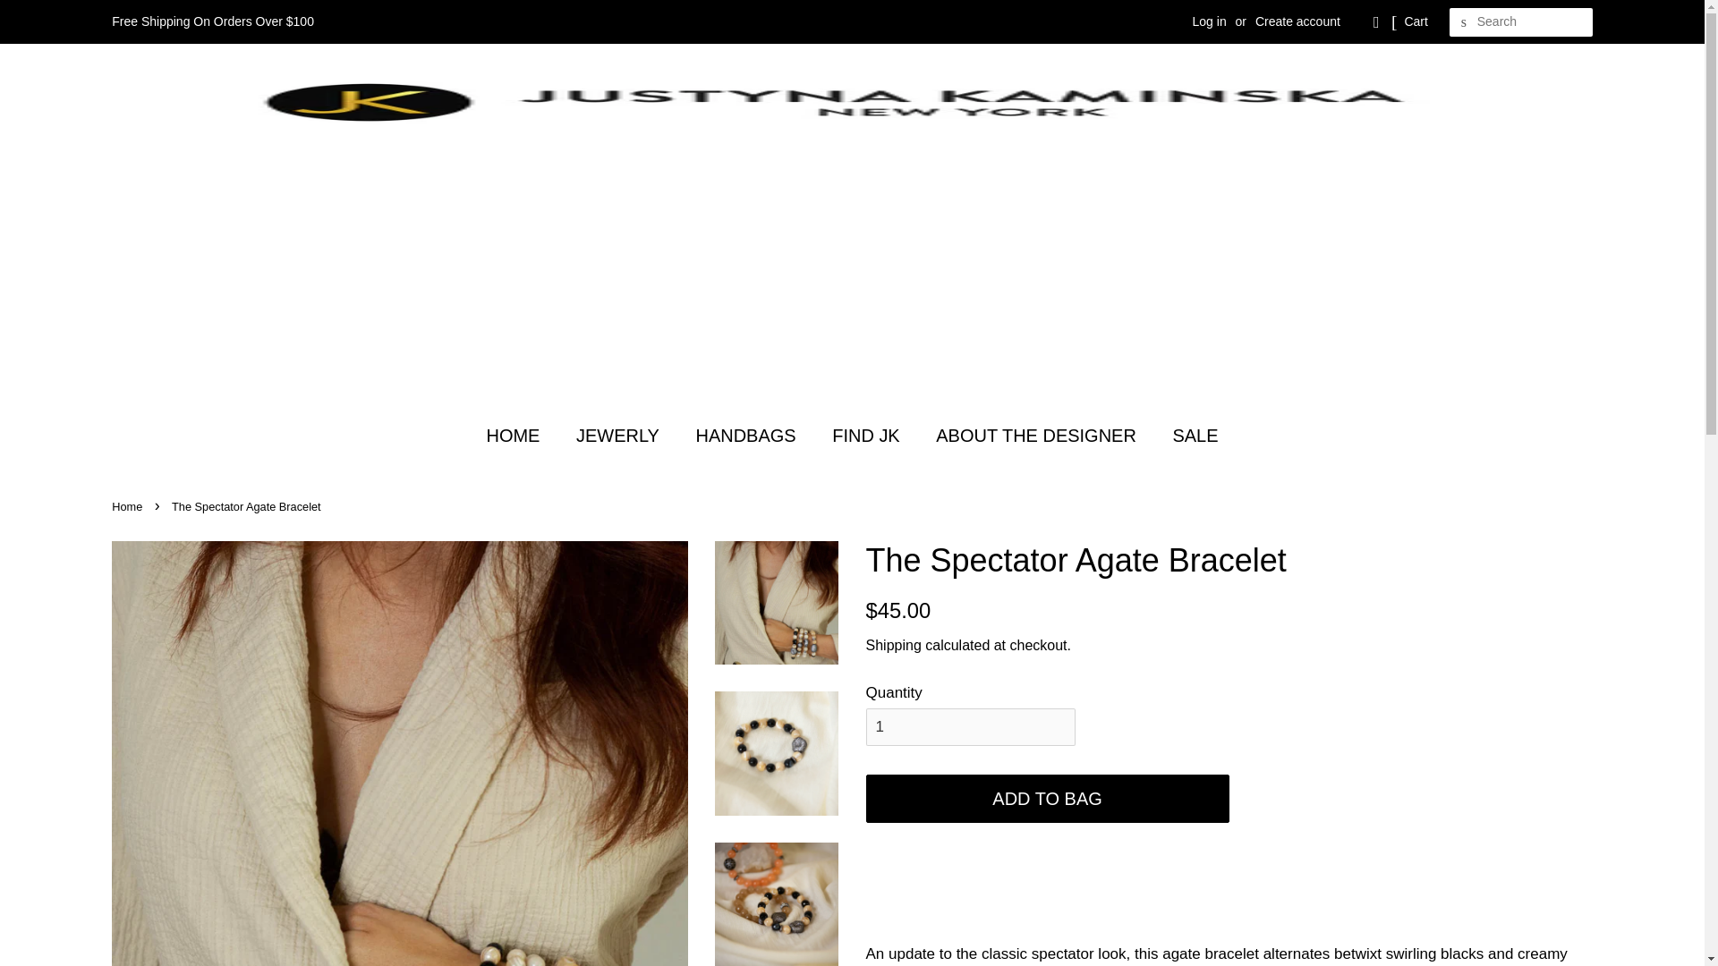 This screenshot has width=1718, height=966. I want to click on ABOUT THE DESIGNER, so click(1038, 435).